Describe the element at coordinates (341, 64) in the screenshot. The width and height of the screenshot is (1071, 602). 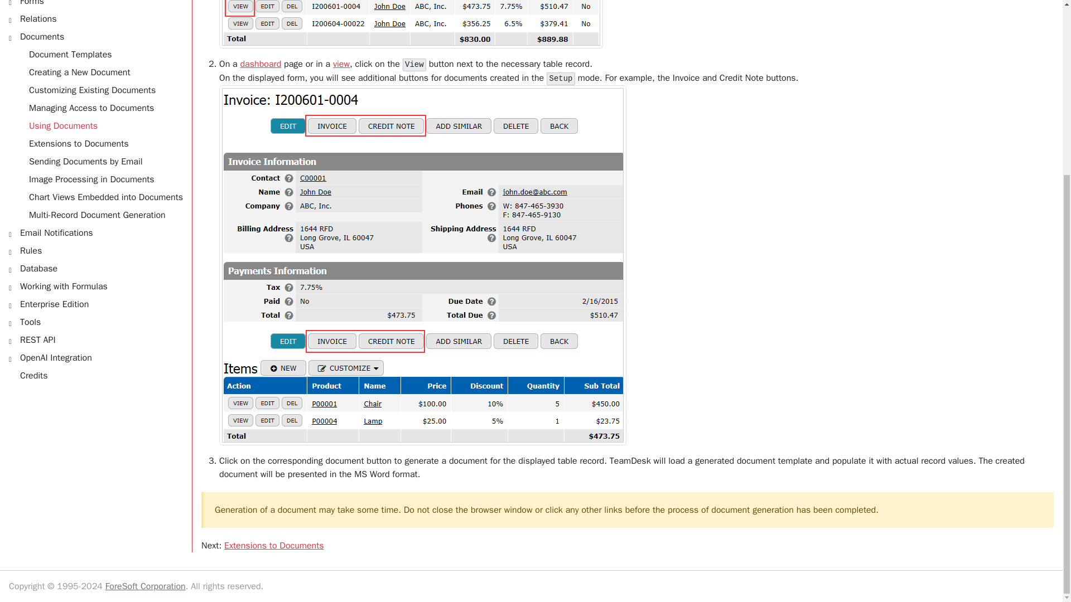
I see `view` at that location.